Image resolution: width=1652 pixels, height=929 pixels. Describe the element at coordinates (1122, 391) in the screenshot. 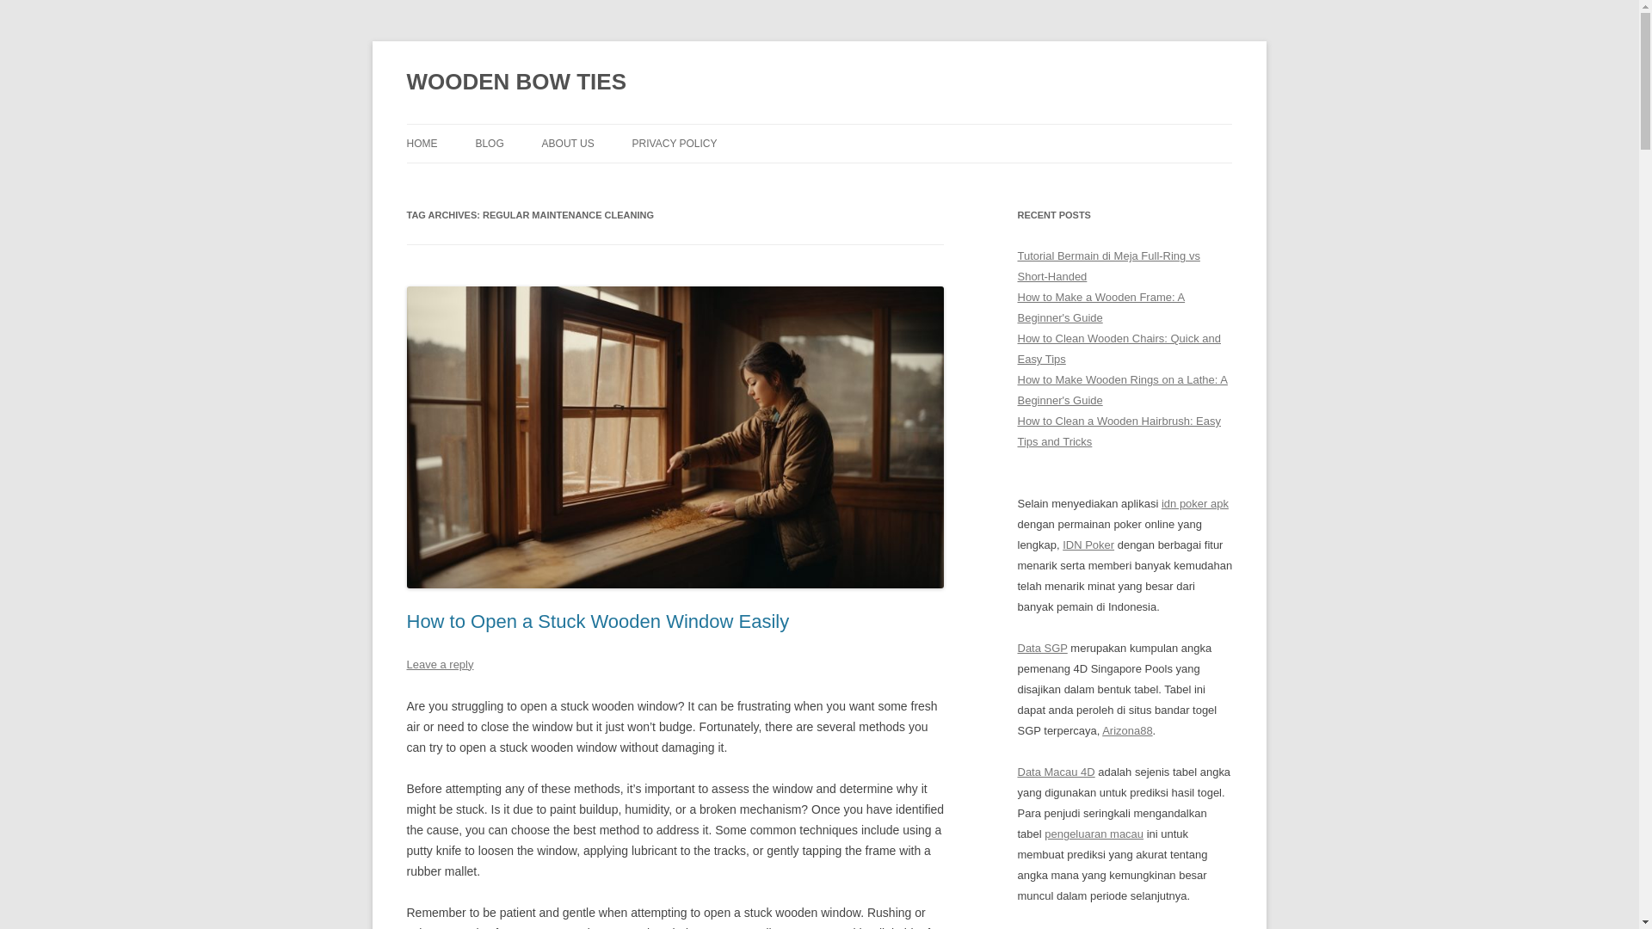

I see `How to Make Wooden Rings on a Lathe: A Beginner's Guide` at that location.